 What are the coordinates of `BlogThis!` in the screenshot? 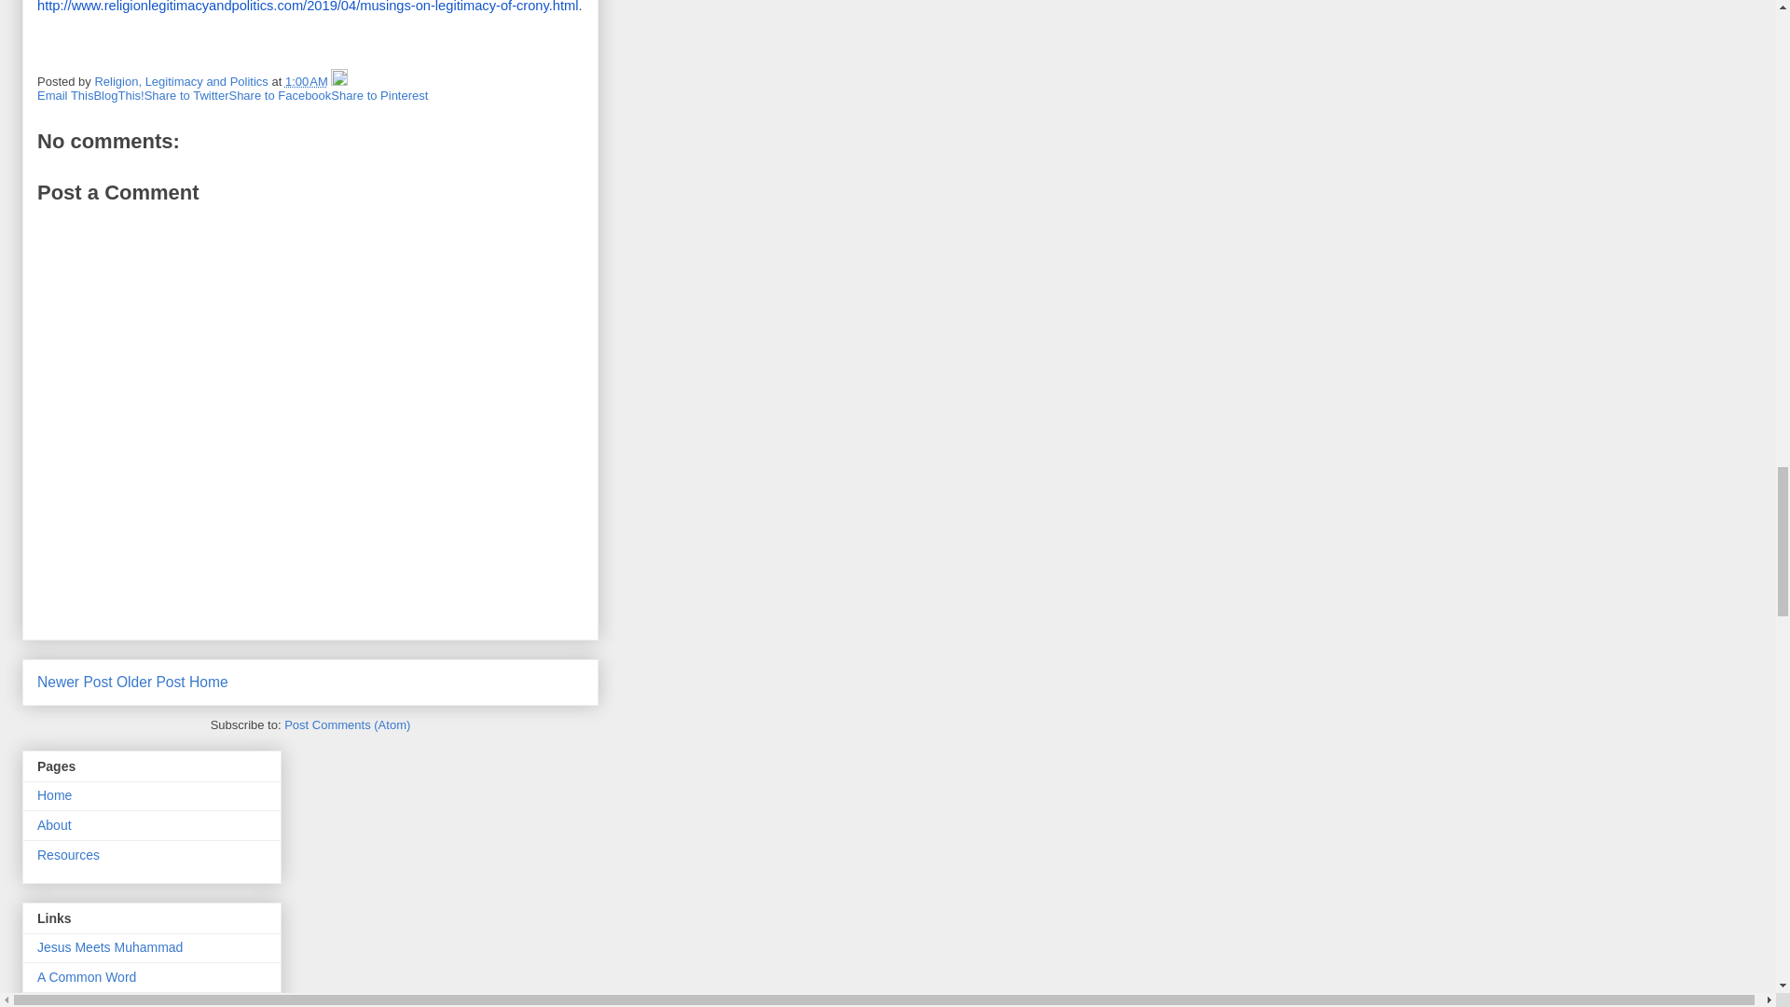 It's located at (117, 95).